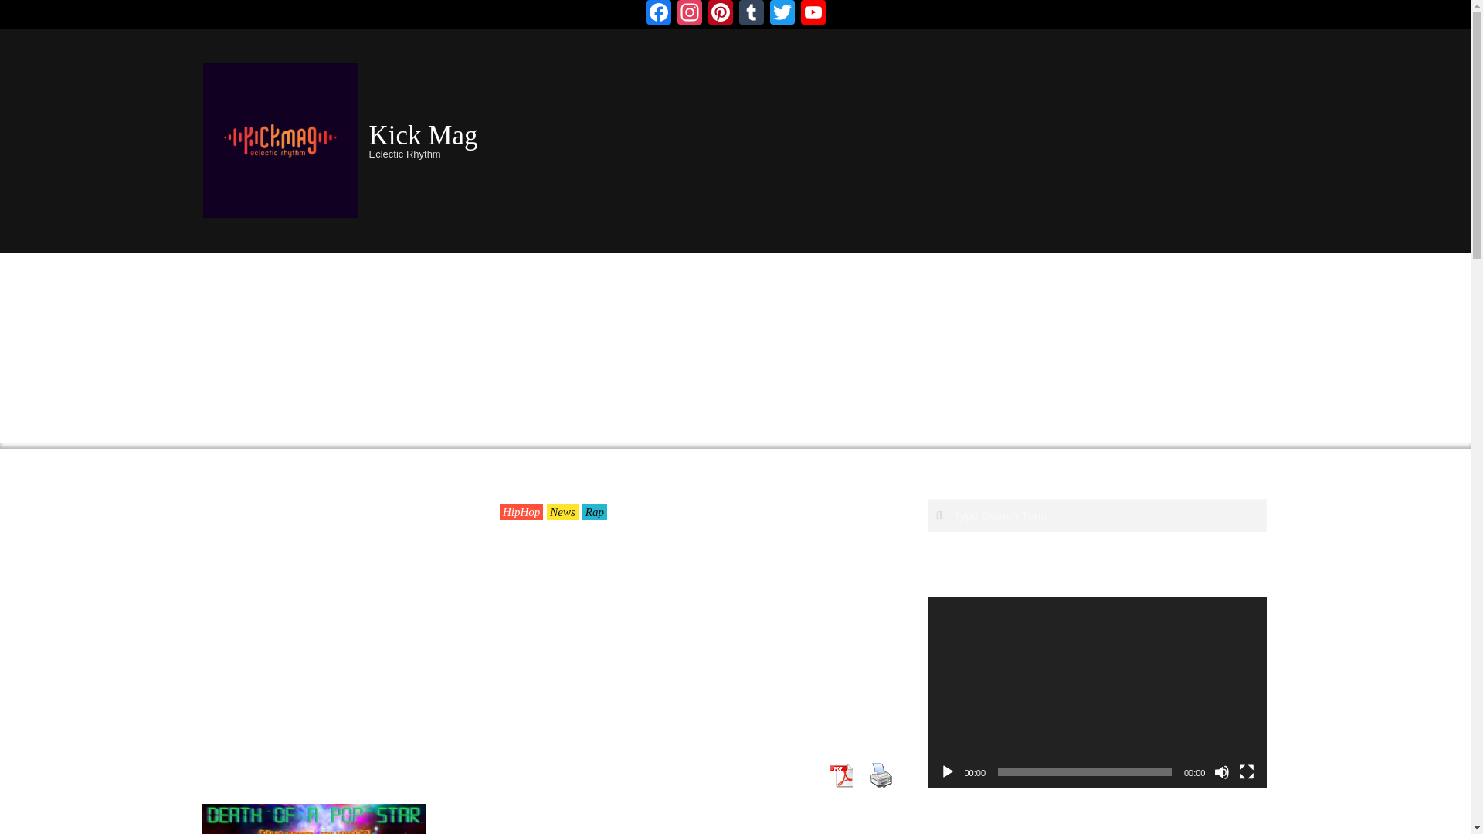 This screenshot has width=1483, height=834. Describe the element at coordinates (320, 650) in the screenshot. I see `Advertisement` at that location.